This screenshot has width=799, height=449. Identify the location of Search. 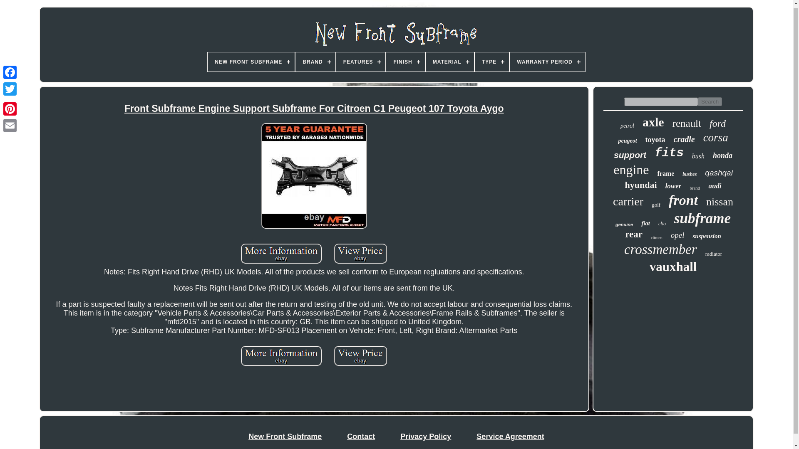
(710, 101).